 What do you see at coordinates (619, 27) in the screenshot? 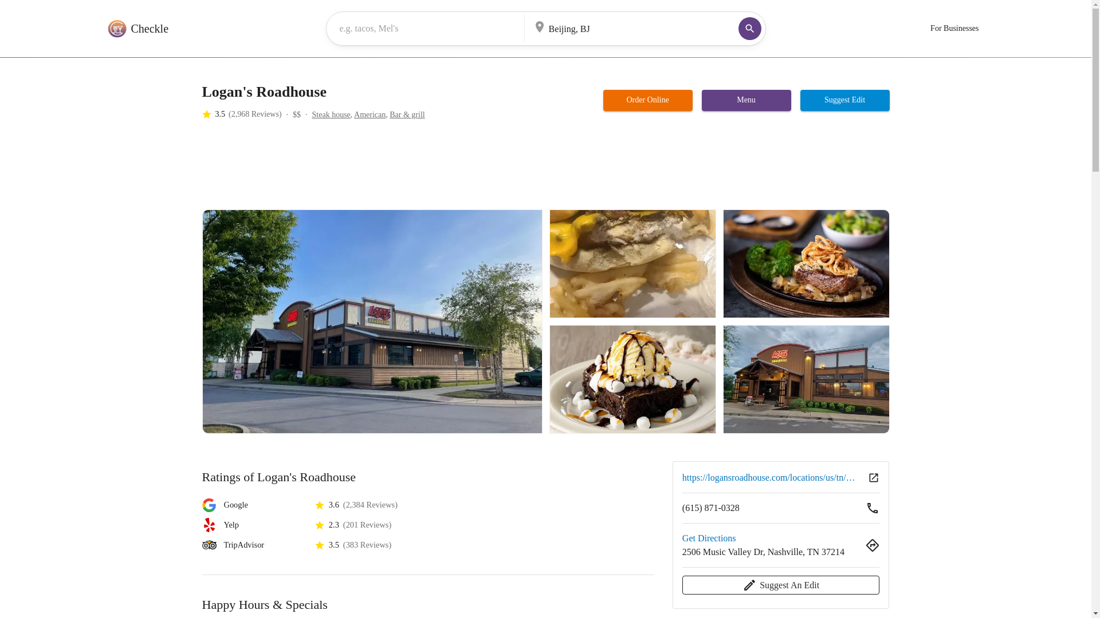
I see `Beijing, BJ` at bounding box center [619, 27].